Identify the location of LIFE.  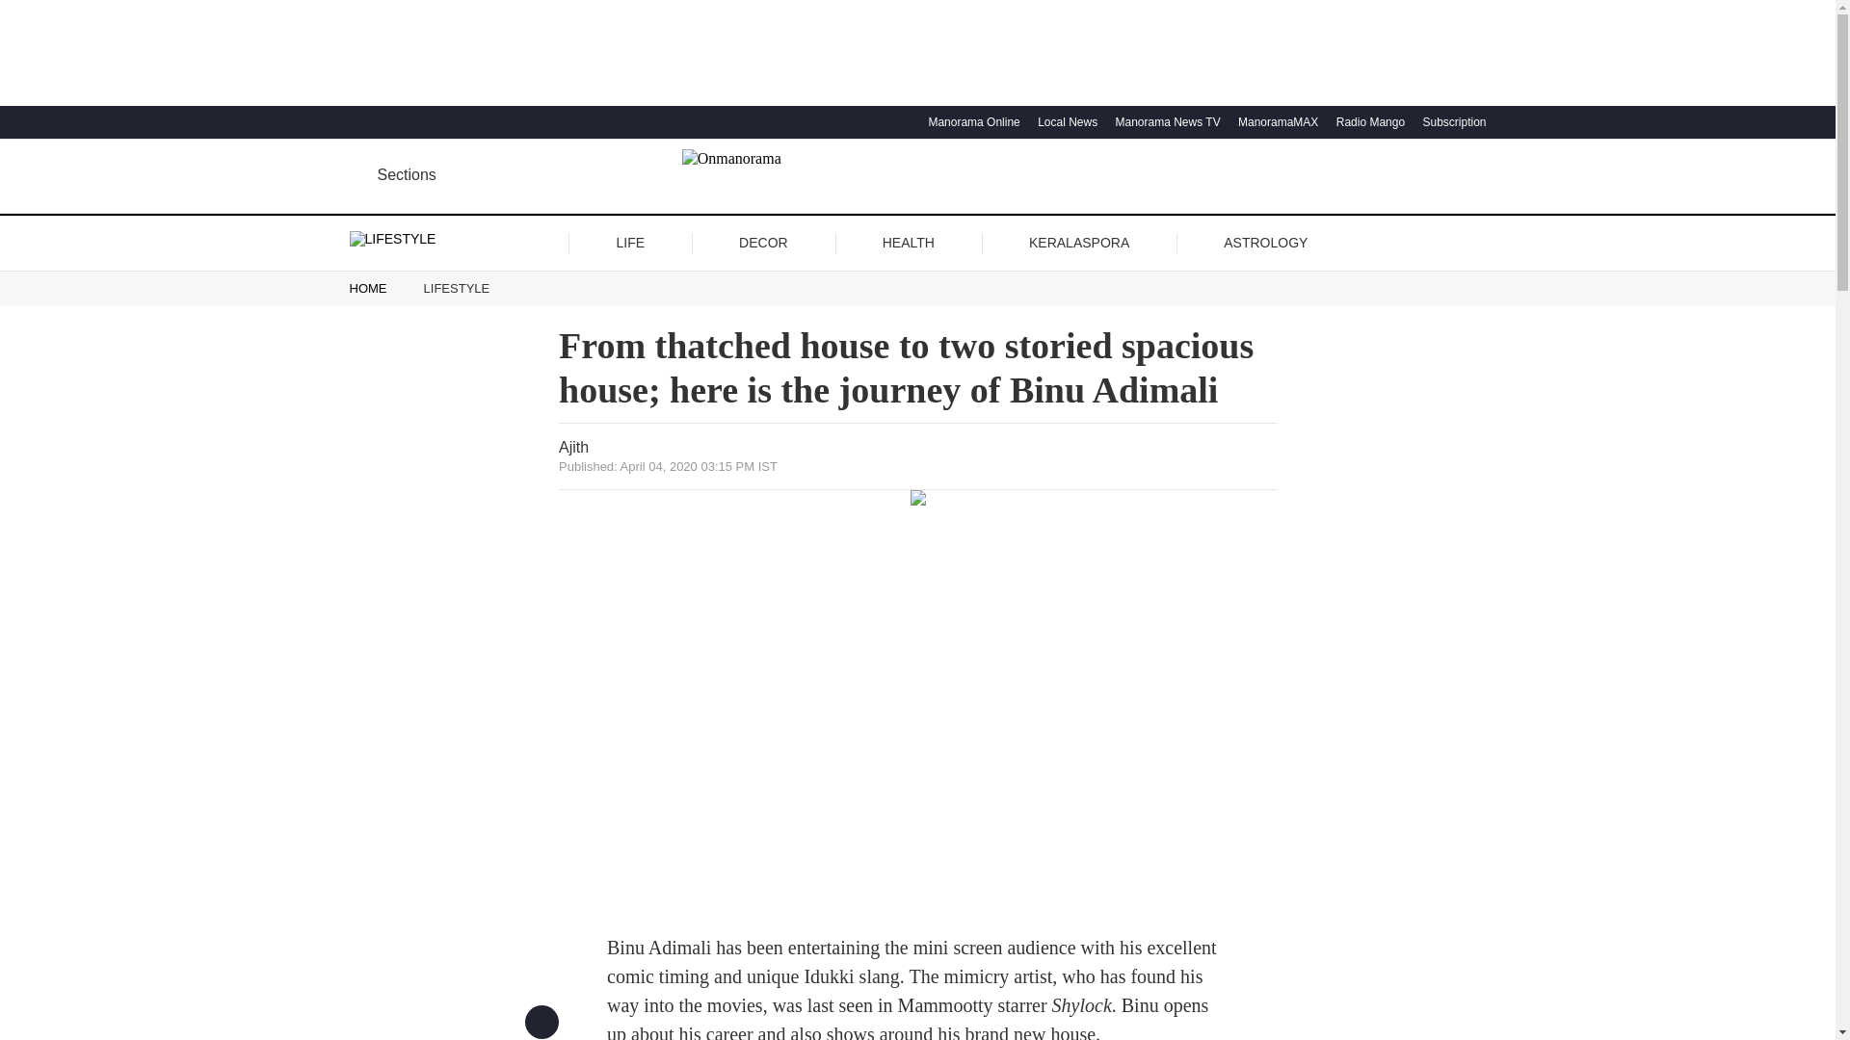
(630, 243).